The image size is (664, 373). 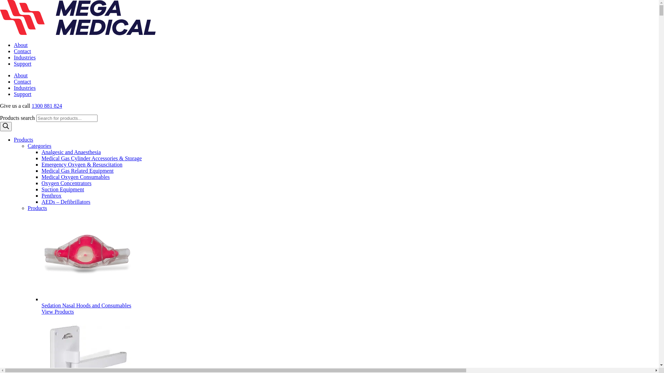 What do you see at coordinates (47, 106) in the screenshot?
I see `1300 881 824` at bounding box center [47, 106].